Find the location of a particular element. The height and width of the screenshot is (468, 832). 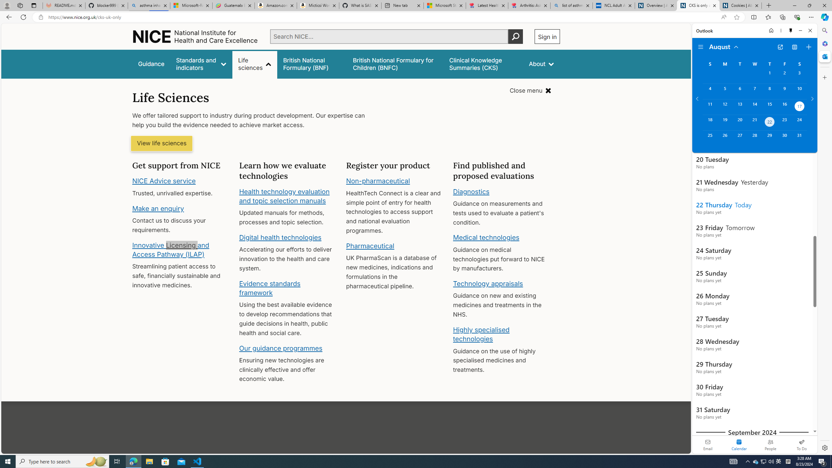

Guidance is located at coordinates (151, 64).